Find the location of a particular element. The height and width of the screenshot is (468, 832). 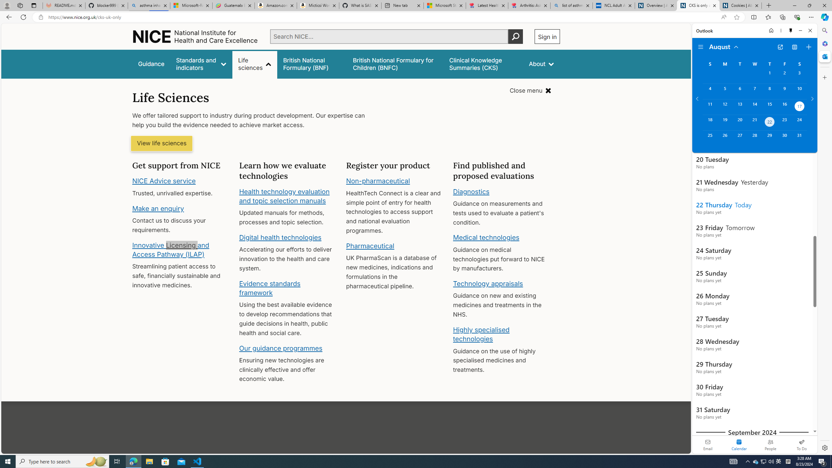

Guidance is located at coordinates (151, 64).